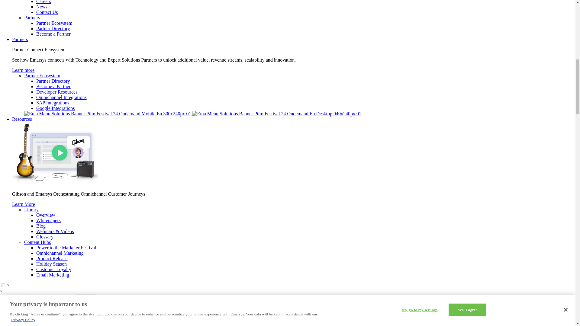 The height and width of the screenshot is (326, 580). I want to click on De, so click(27, 318).